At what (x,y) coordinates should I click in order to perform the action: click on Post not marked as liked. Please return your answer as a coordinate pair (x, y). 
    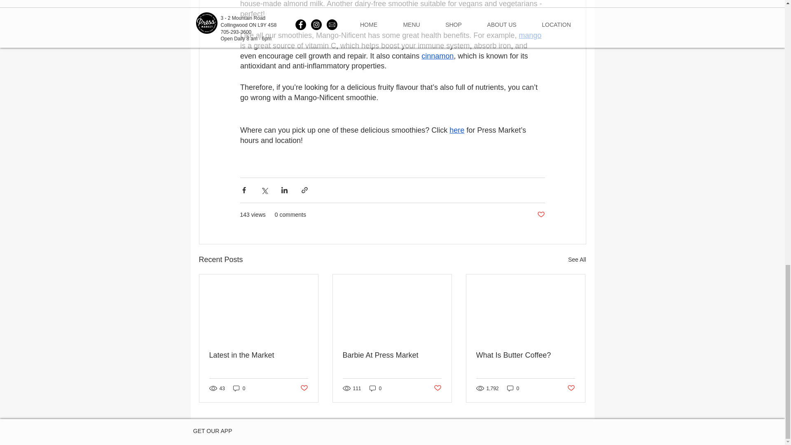
    Looking at the image, I should click on (303, 388).